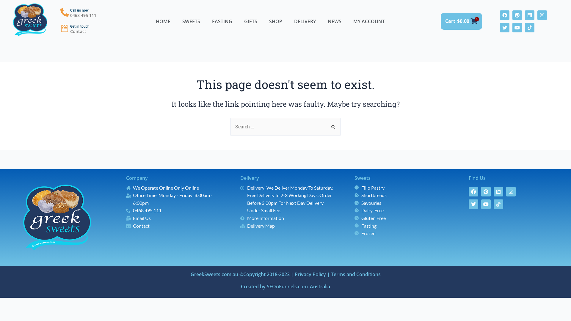  I want to click on 0468 495 111, so click(174, 210).